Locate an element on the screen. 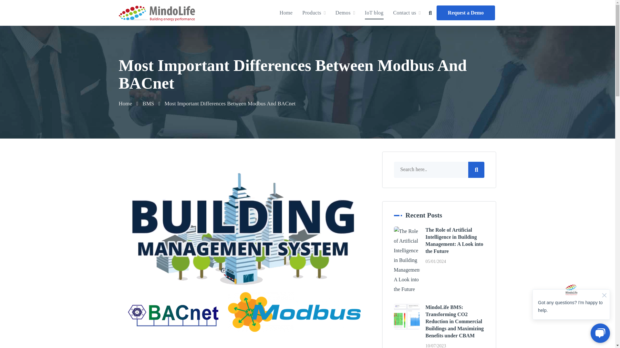 The width and height of the screenshot is (620, 348). Request a Demo is located at coordinates (466, 13).